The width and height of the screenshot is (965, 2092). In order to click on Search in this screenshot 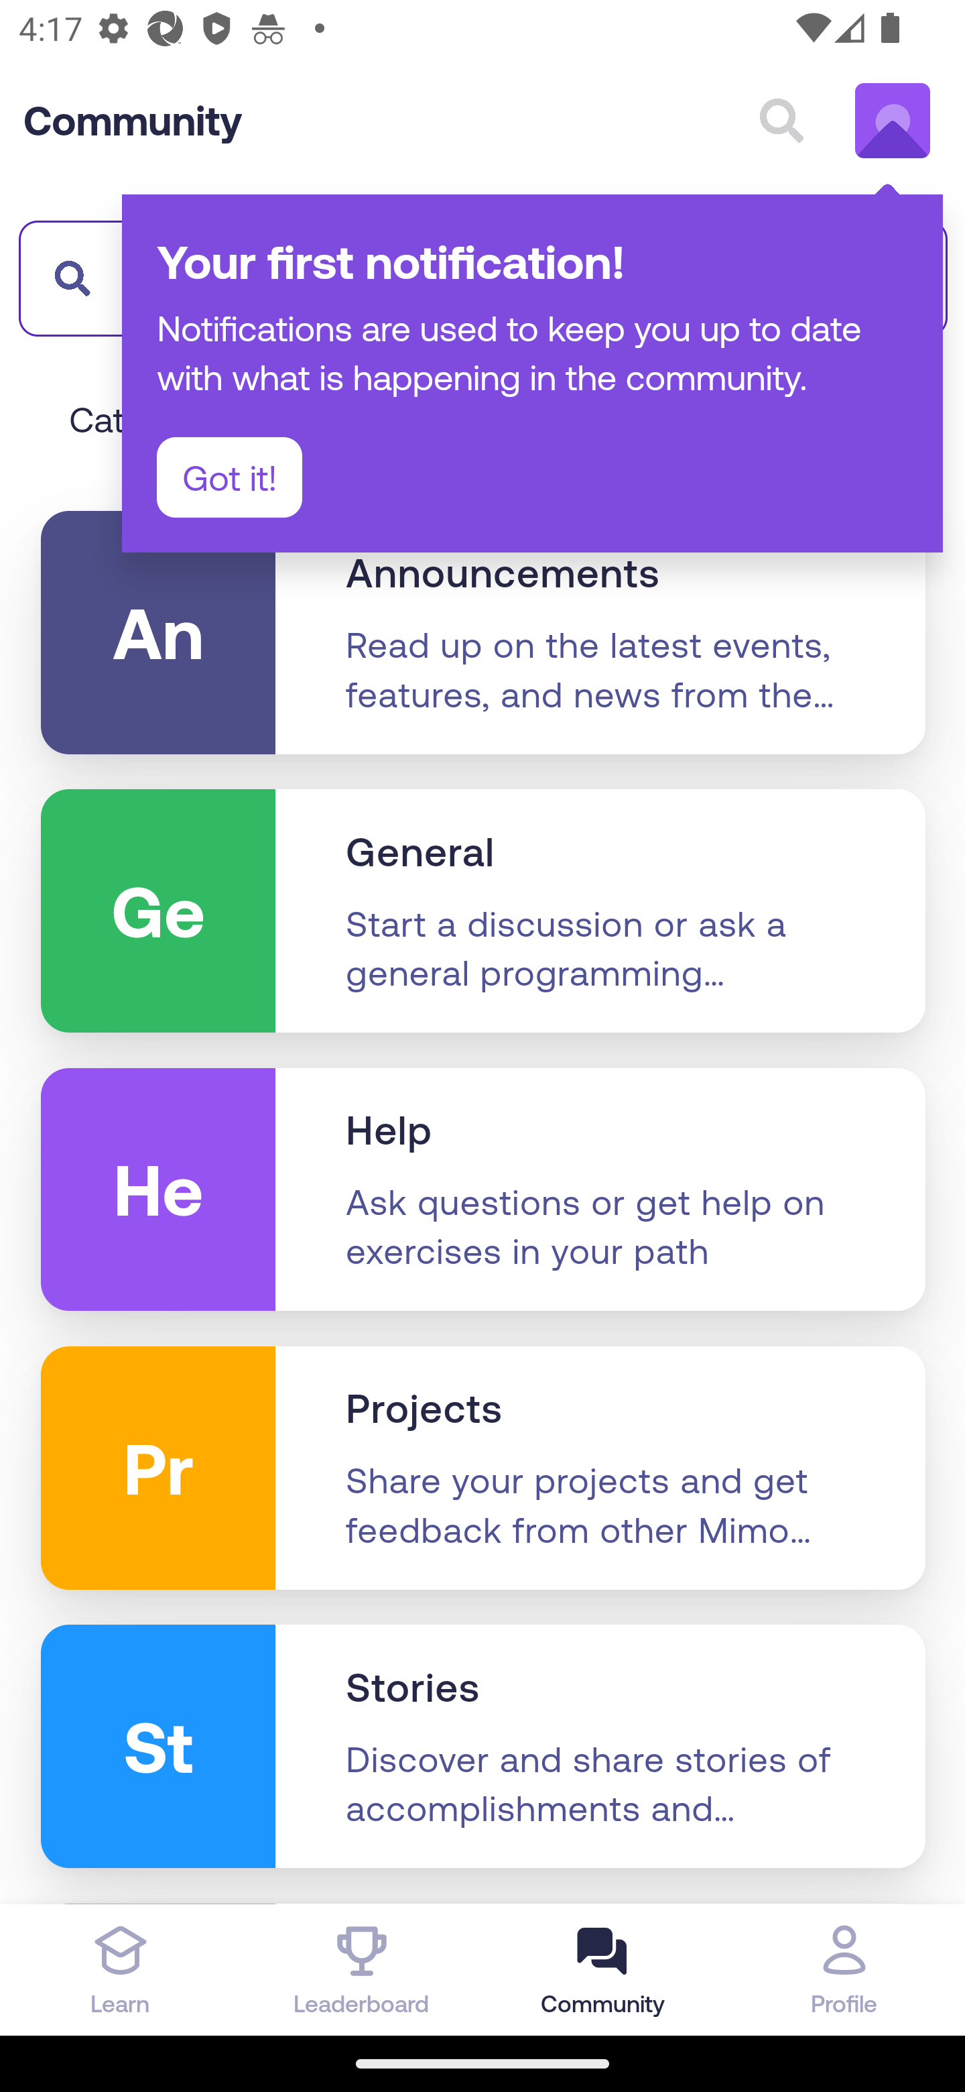, I will do `click(781, 121)`.